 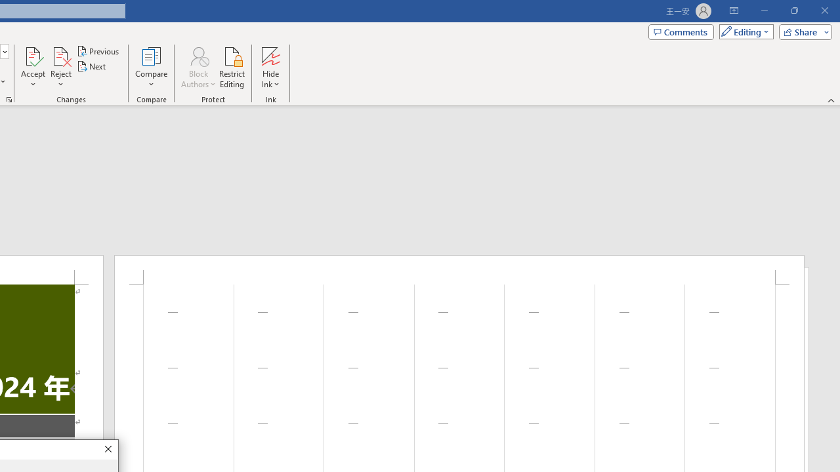 I want to click on Block Authors, so click(x=198, y=67).